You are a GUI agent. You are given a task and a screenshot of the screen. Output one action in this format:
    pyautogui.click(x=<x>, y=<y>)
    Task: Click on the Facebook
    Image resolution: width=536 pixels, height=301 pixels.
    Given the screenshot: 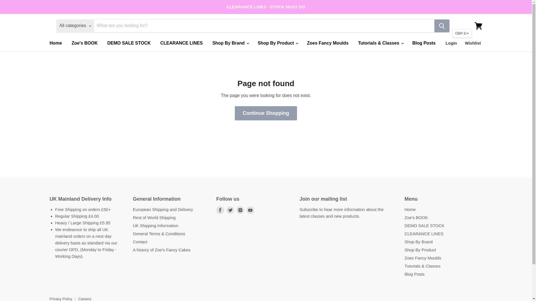 What is the action you would take?
    pyautogui.click(x=220, y=210)
    